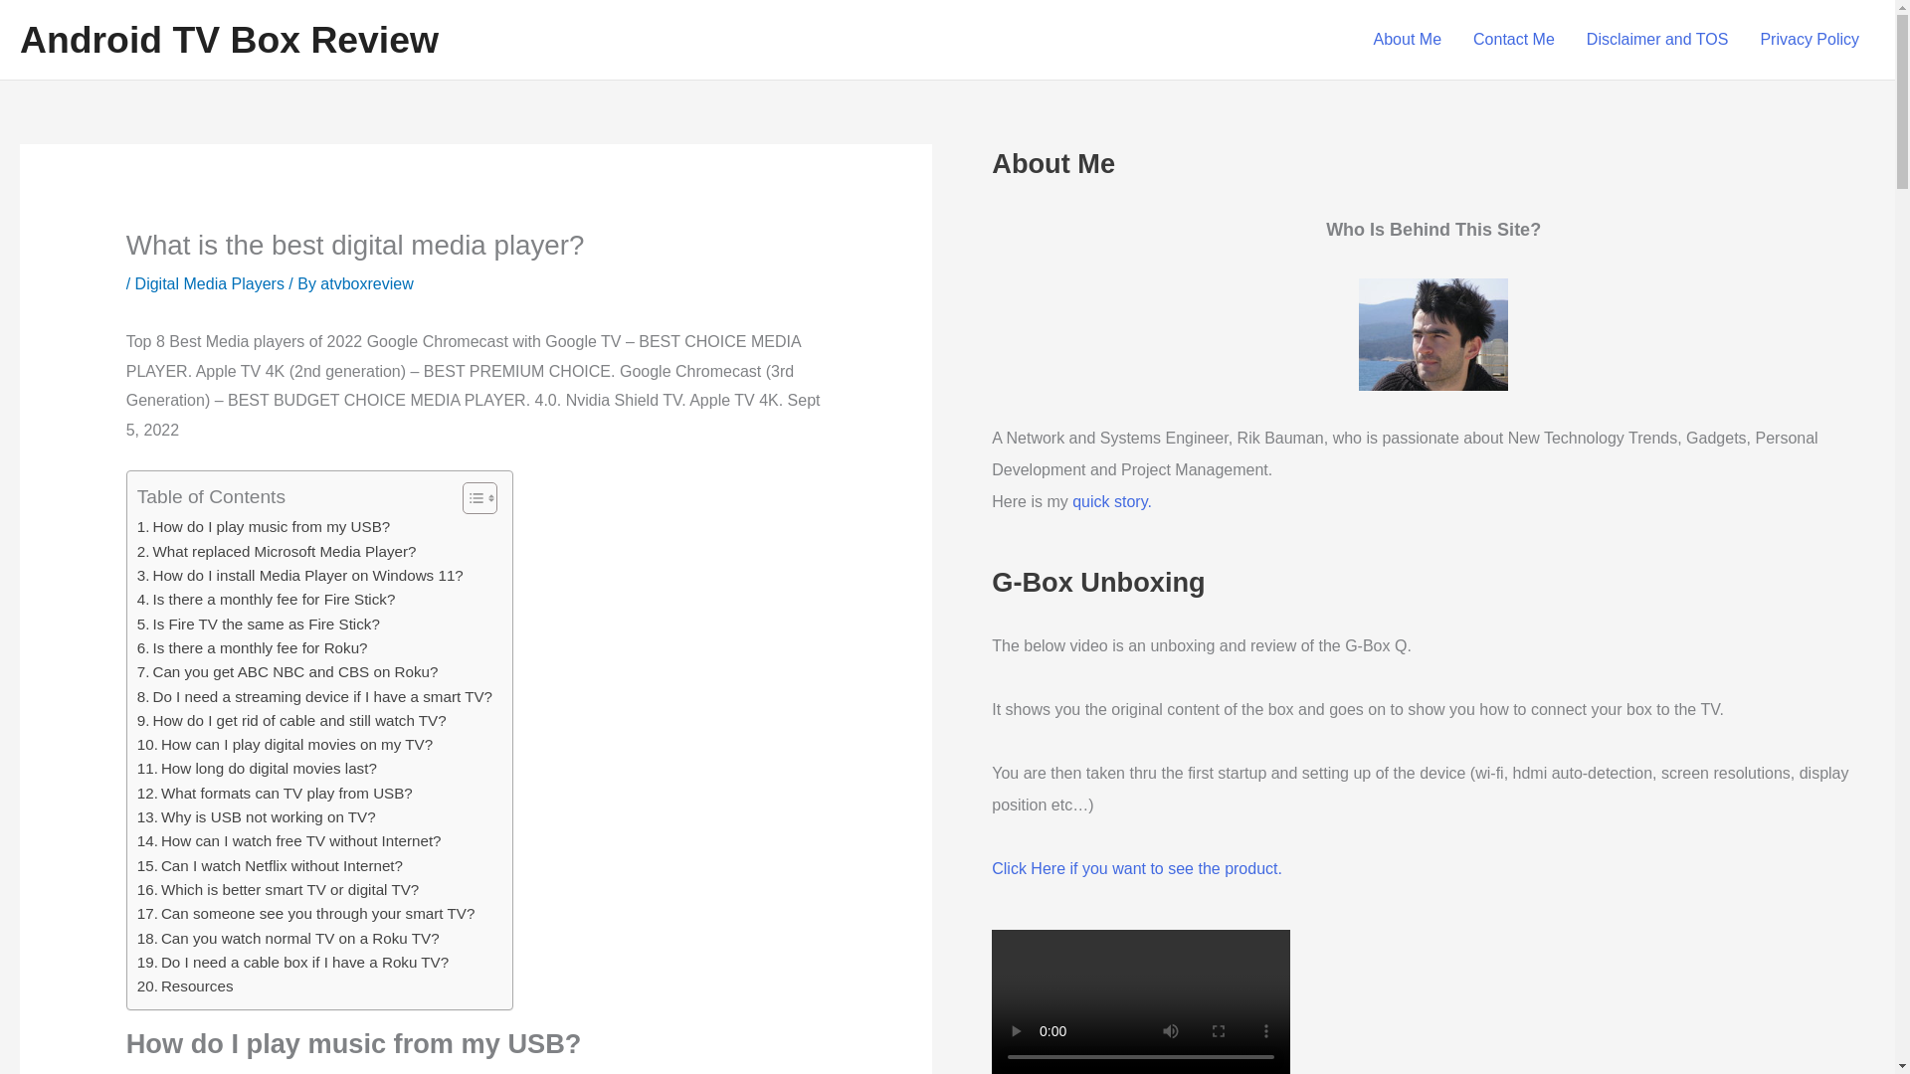  What do you see at coordinates (275, 794) in the screenshot?
I see `What formats can TV play from USB?` at bounding box center [275, 794].